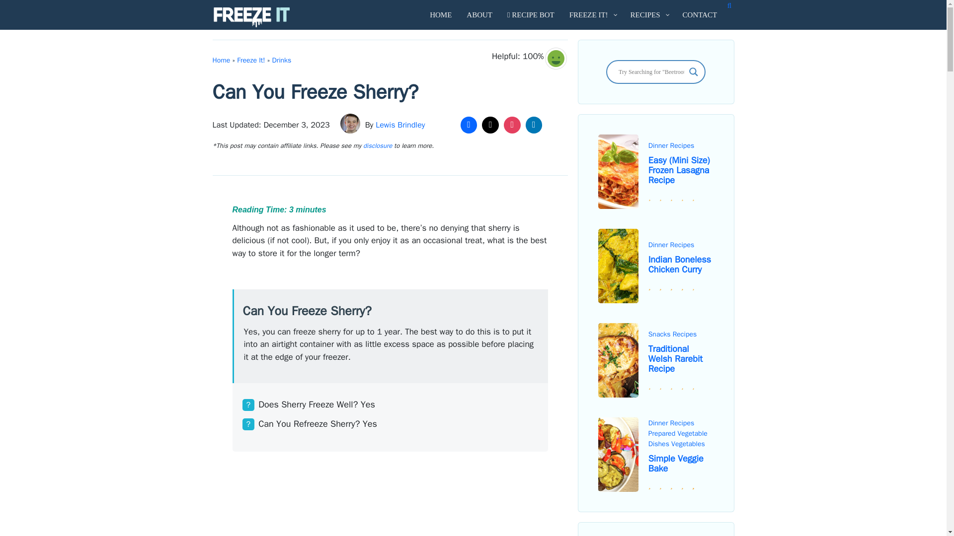 Image resolution: width=954 pixels, height=536 pixels. I want to click on Home, so click(222, 60).